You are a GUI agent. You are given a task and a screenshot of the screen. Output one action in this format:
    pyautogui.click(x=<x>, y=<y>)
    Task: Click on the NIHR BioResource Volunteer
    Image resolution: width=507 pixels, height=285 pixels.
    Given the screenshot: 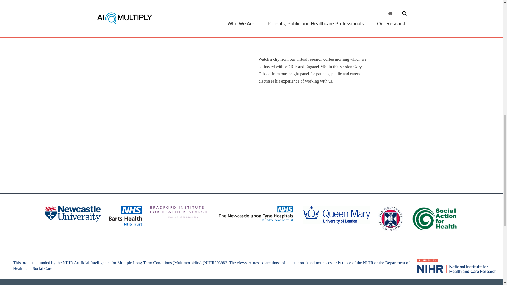 What is the action you would take?
    pyautogui.click(x=156, y=4)
    